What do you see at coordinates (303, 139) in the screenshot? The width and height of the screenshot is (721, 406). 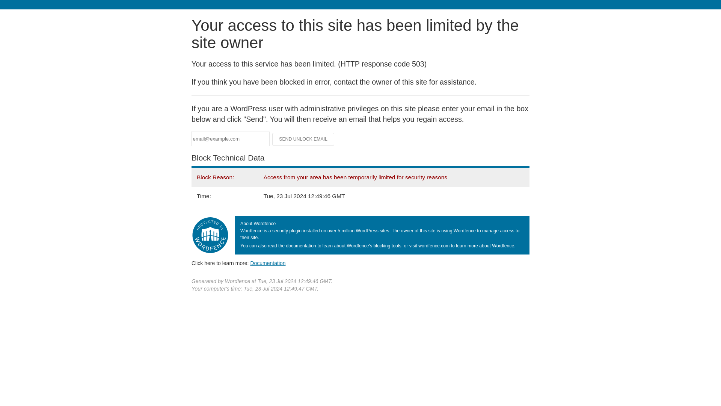 I see `Send Unlock Email` at bounding box center [303, 139].